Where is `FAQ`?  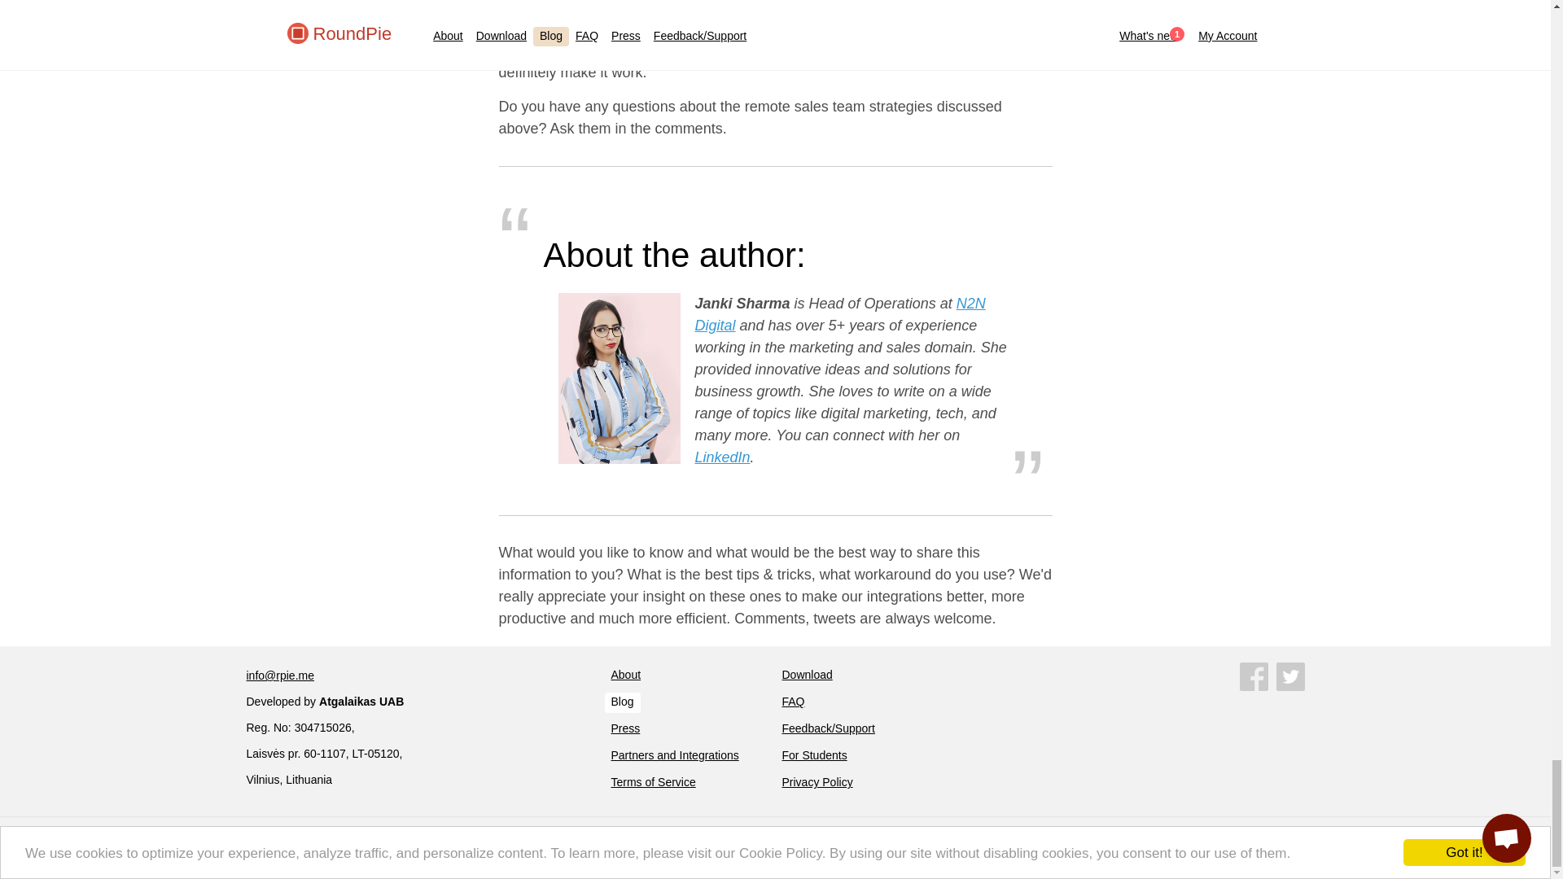
FAQ is located at coordinates (793, 702).